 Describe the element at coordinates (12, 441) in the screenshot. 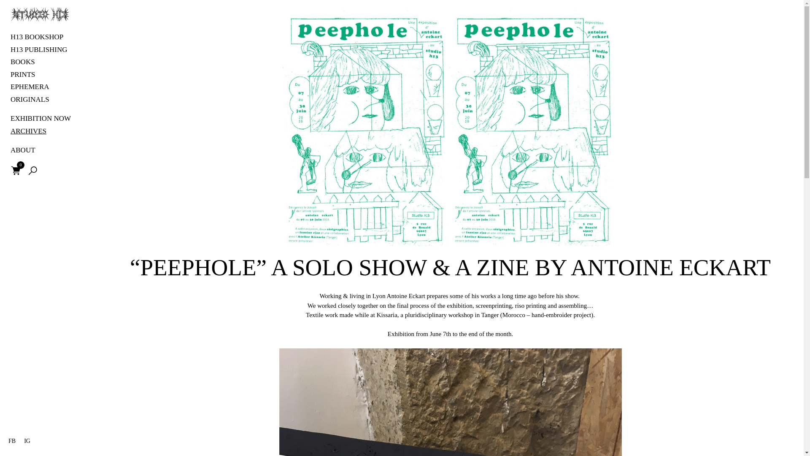

I see `FB` at that location.